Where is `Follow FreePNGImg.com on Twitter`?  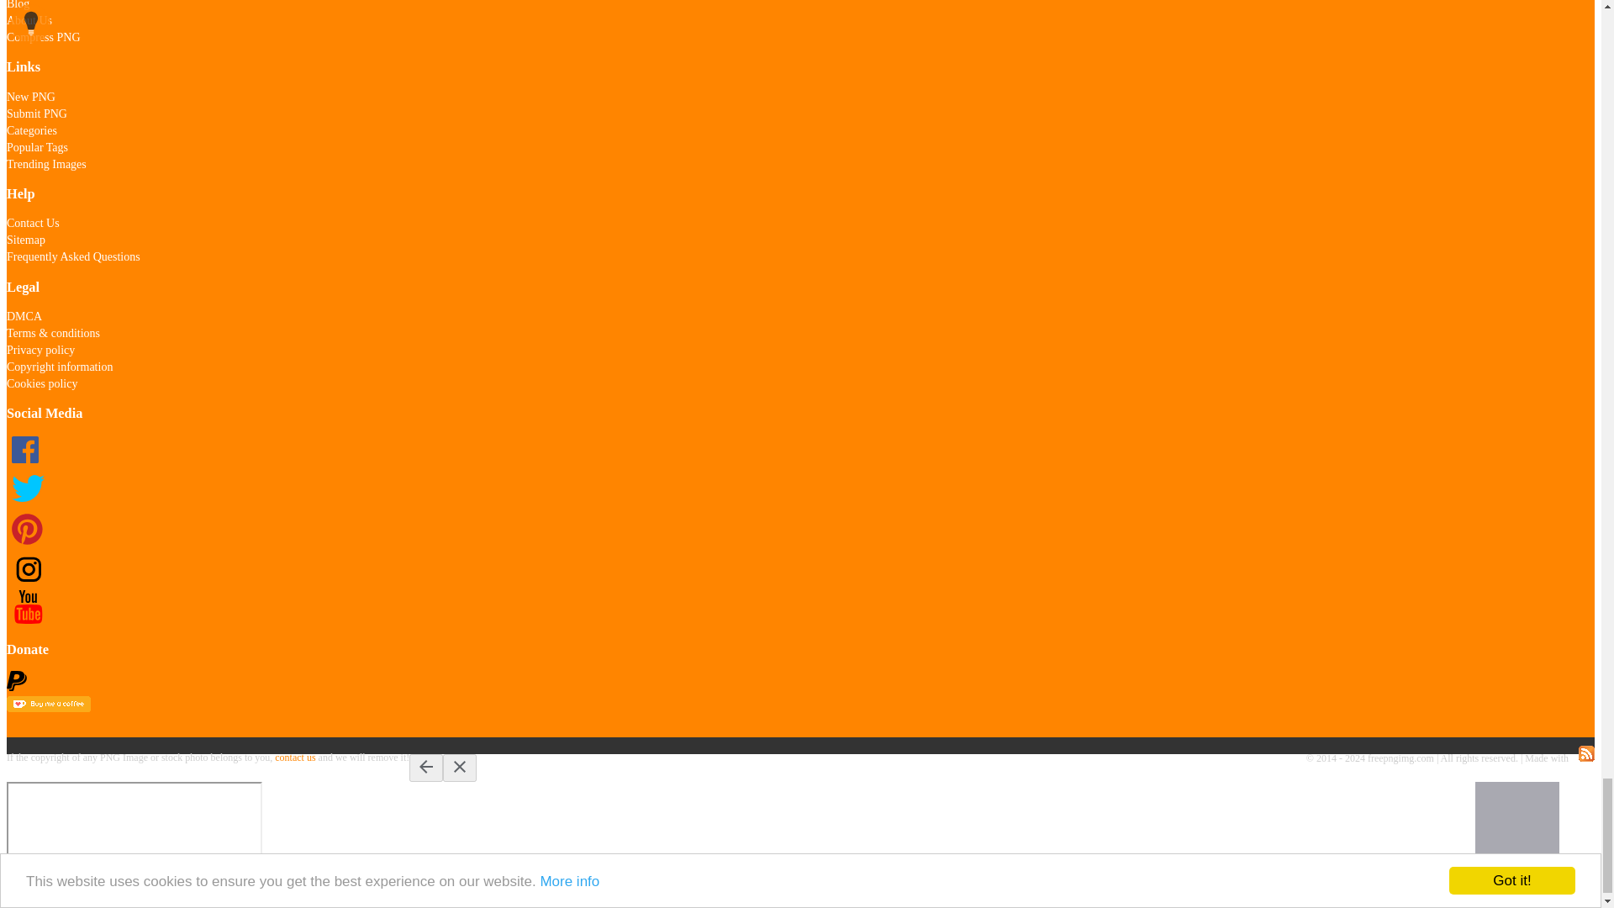 Follow FreePNGImg.com on Twitter is located at coordinates (27, 503).